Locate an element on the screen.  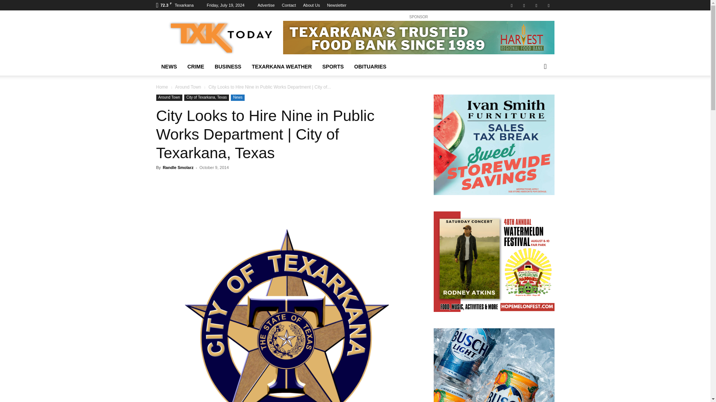
TEXARKANA WEATHER is located at coordinates (282, 67).